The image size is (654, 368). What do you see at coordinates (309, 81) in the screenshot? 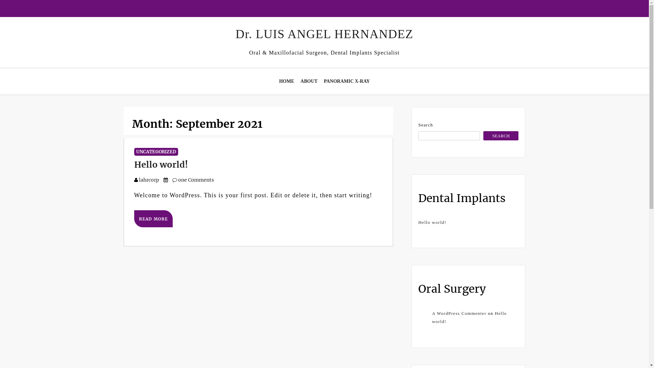
I see `ABOUT` at bounding box center [309, 81].